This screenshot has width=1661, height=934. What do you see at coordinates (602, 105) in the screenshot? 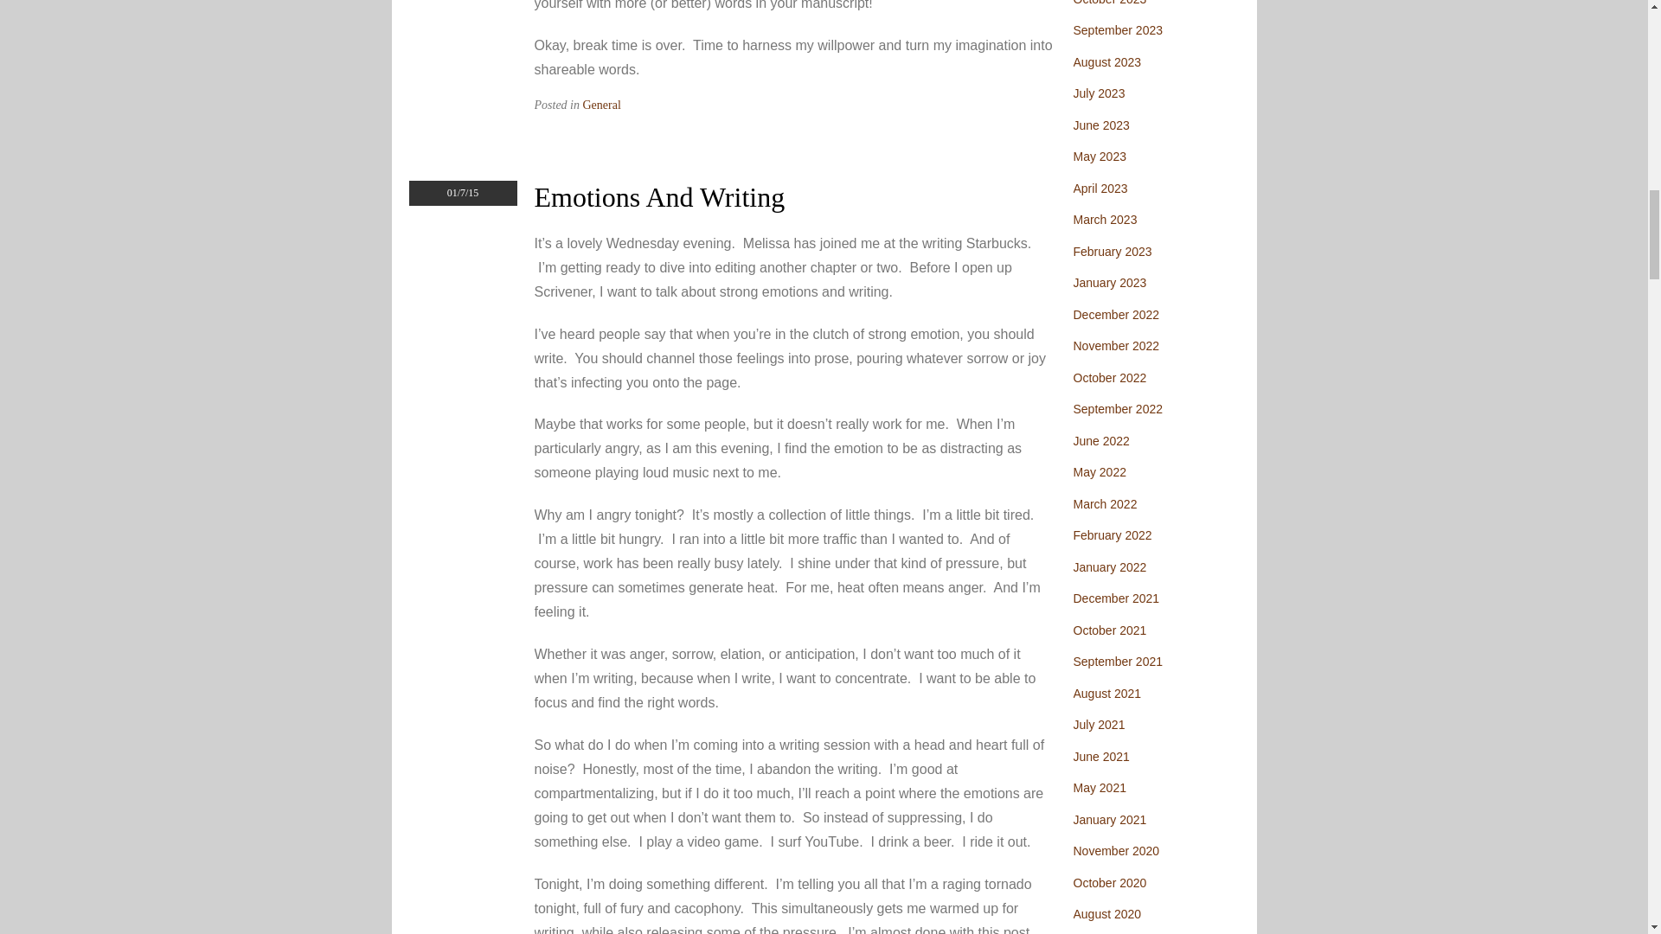
I see `General` at bounding box center [602, 105].